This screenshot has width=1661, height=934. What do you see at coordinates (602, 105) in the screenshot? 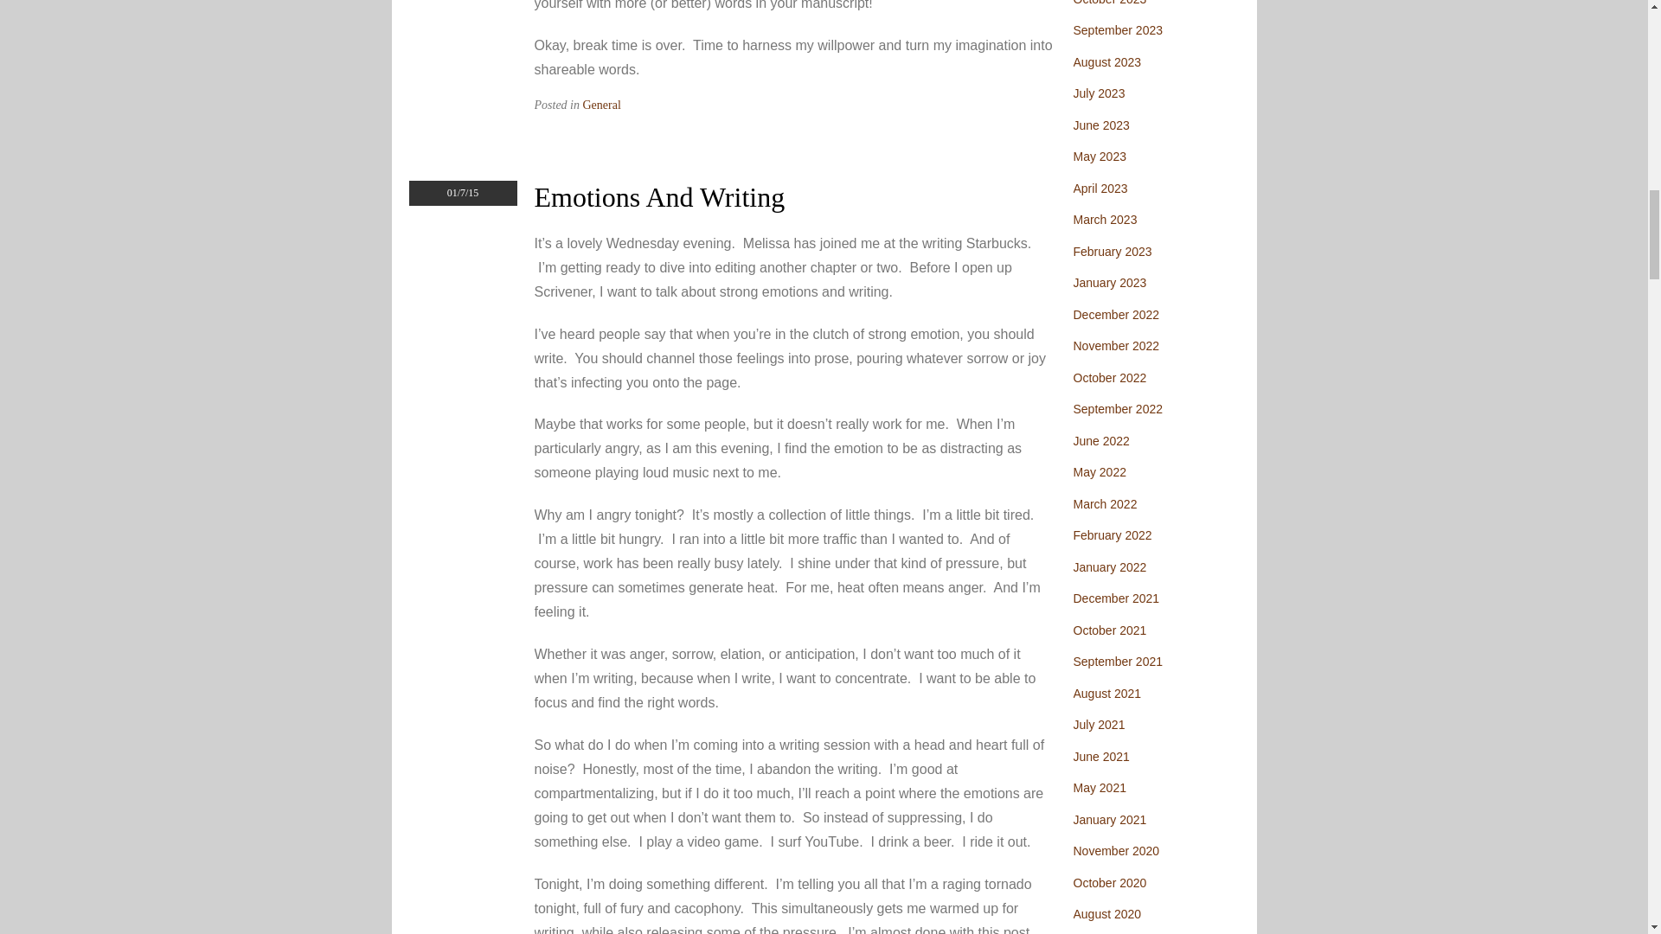
I see `General` at bounding box center [602, 105].